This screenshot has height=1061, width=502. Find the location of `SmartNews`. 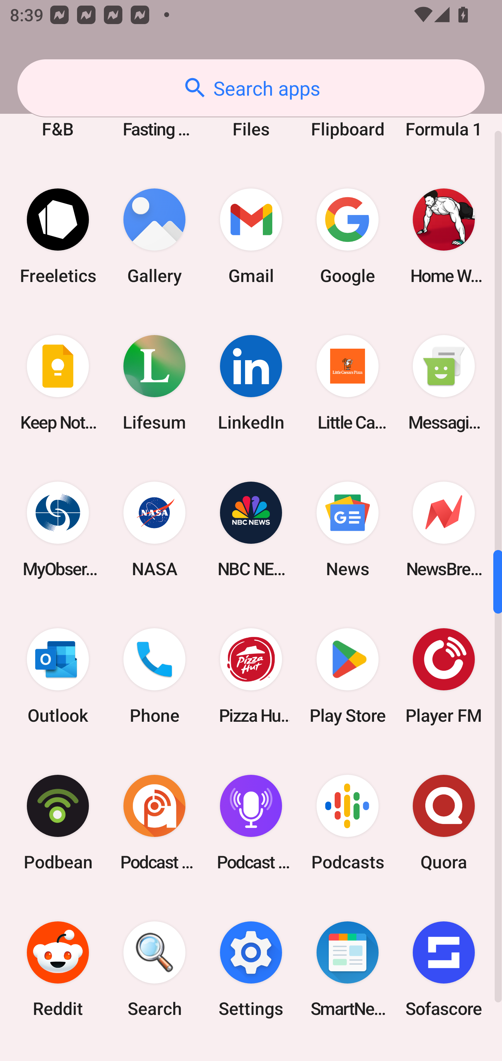

SmartNews is located at coordinates (347, 969).